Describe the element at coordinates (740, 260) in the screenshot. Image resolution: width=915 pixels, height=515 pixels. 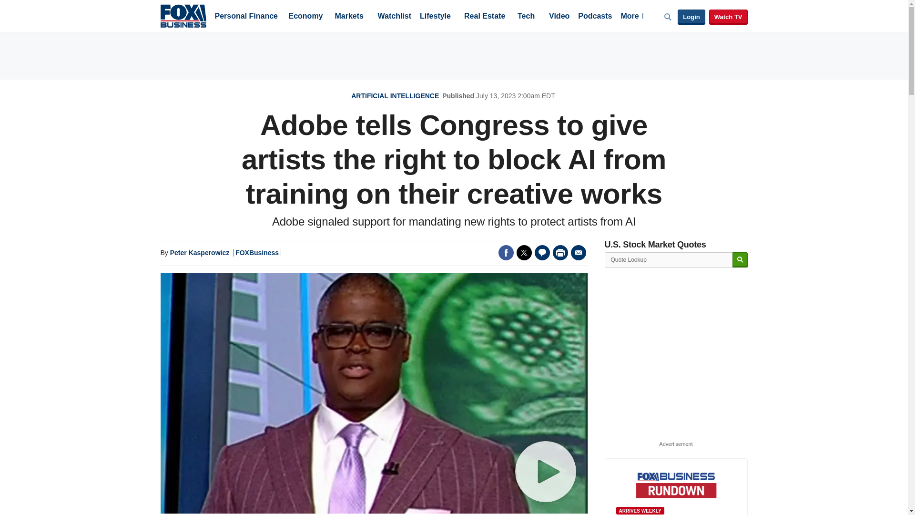
I see `Search` at that location.